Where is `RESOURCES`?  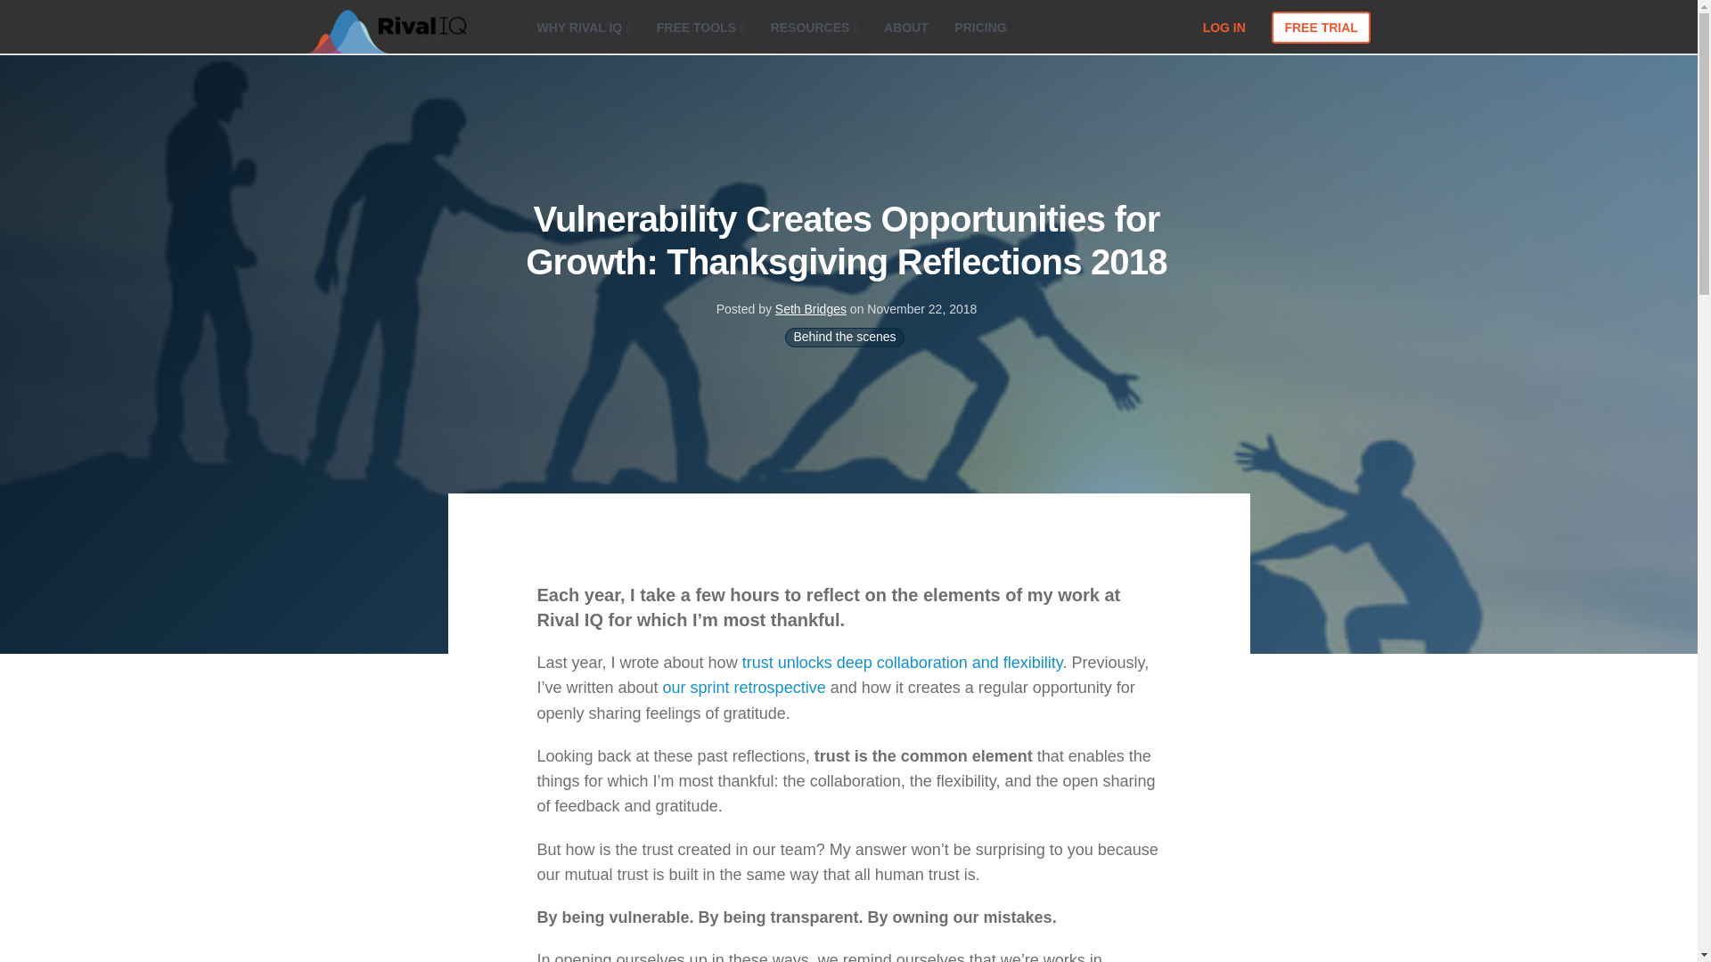
RESOURCES is located at coordinates (815, 20).